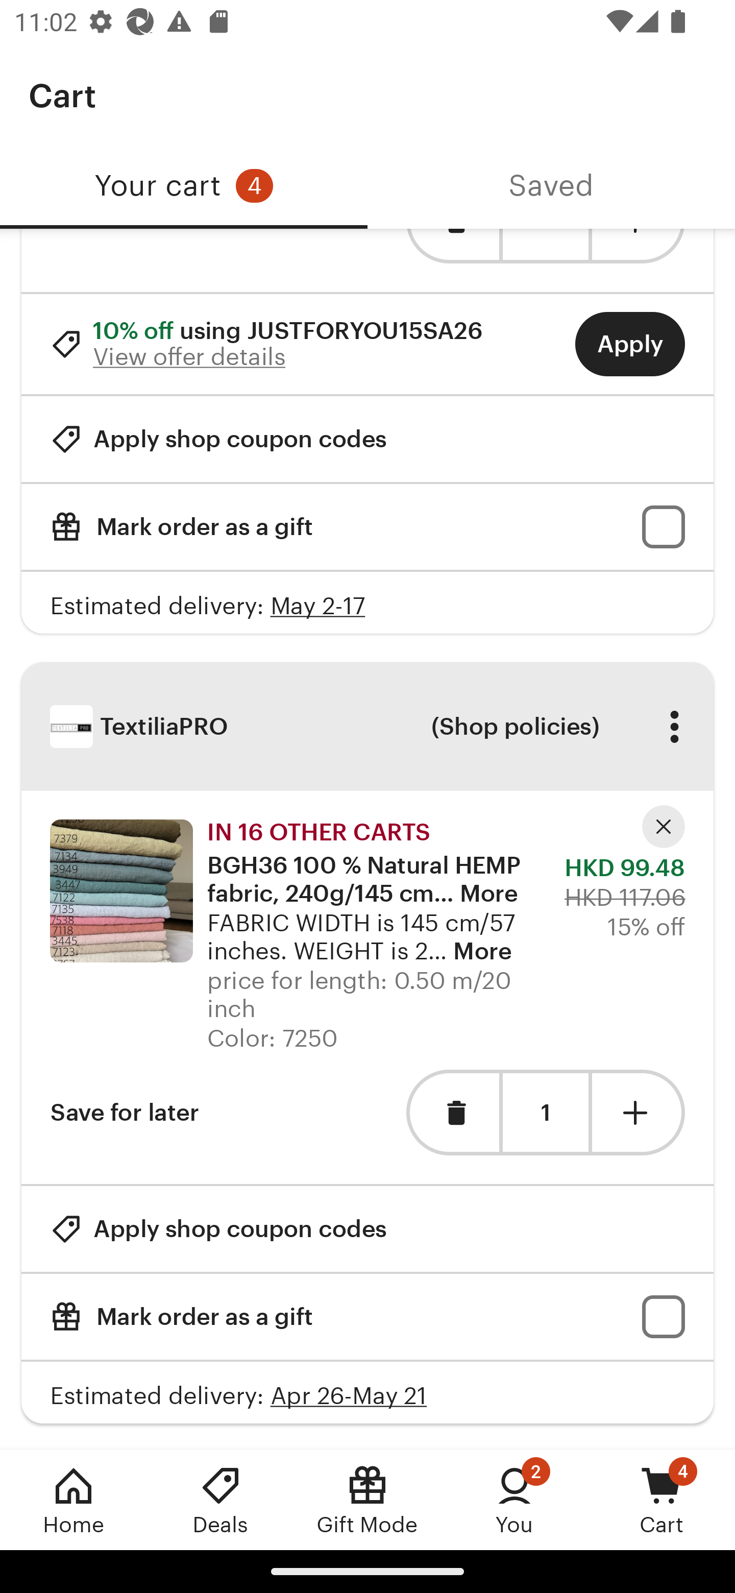 This screenshot has height=1593, width=735. I want to click on Deals, so click(220, 1500).